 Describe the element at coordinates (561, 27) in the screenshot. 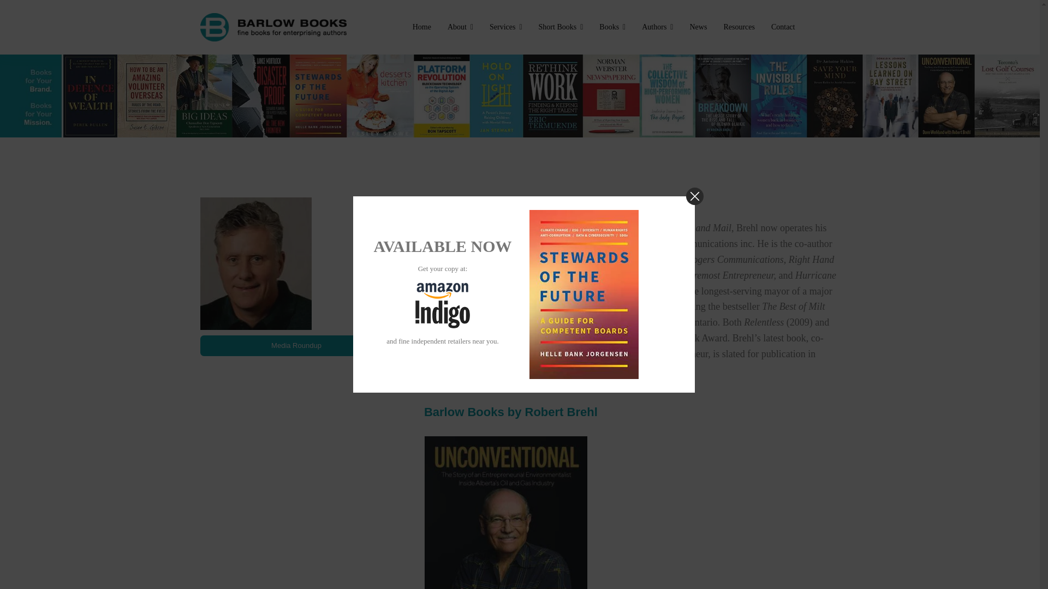

I see `Short Books` at that location.